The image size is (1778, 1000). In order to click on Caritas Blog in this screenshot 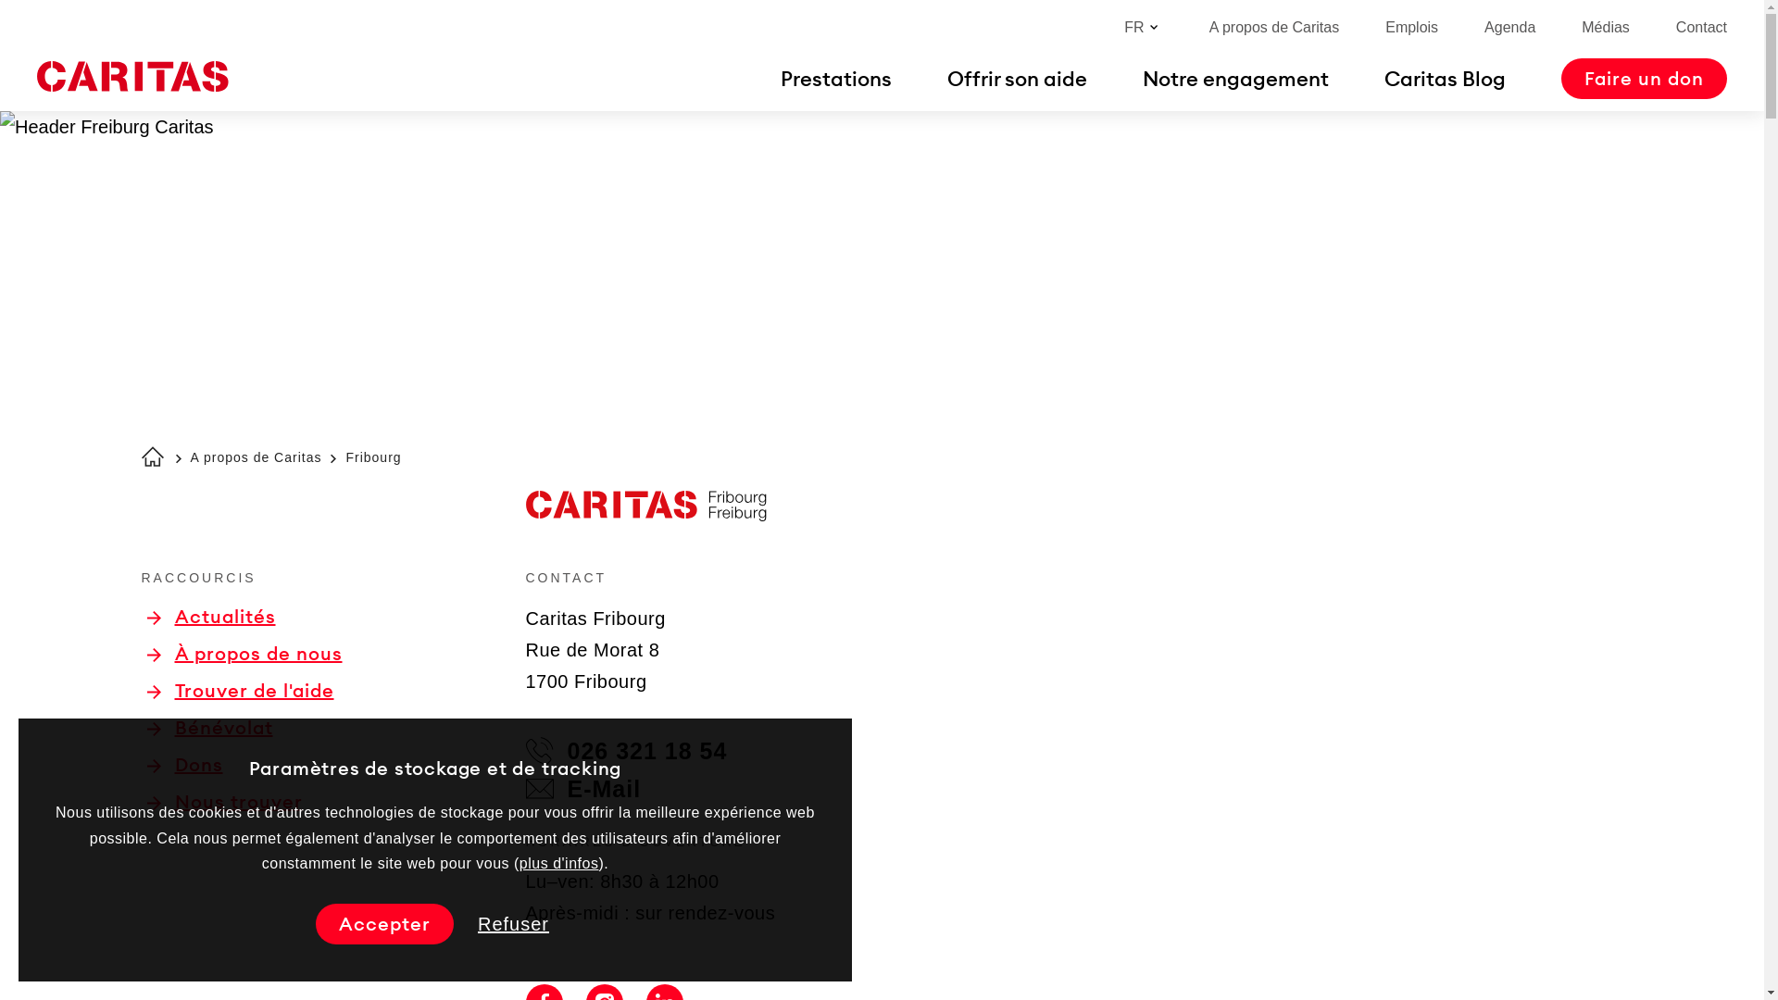, I will do `click(1445, 79)`.